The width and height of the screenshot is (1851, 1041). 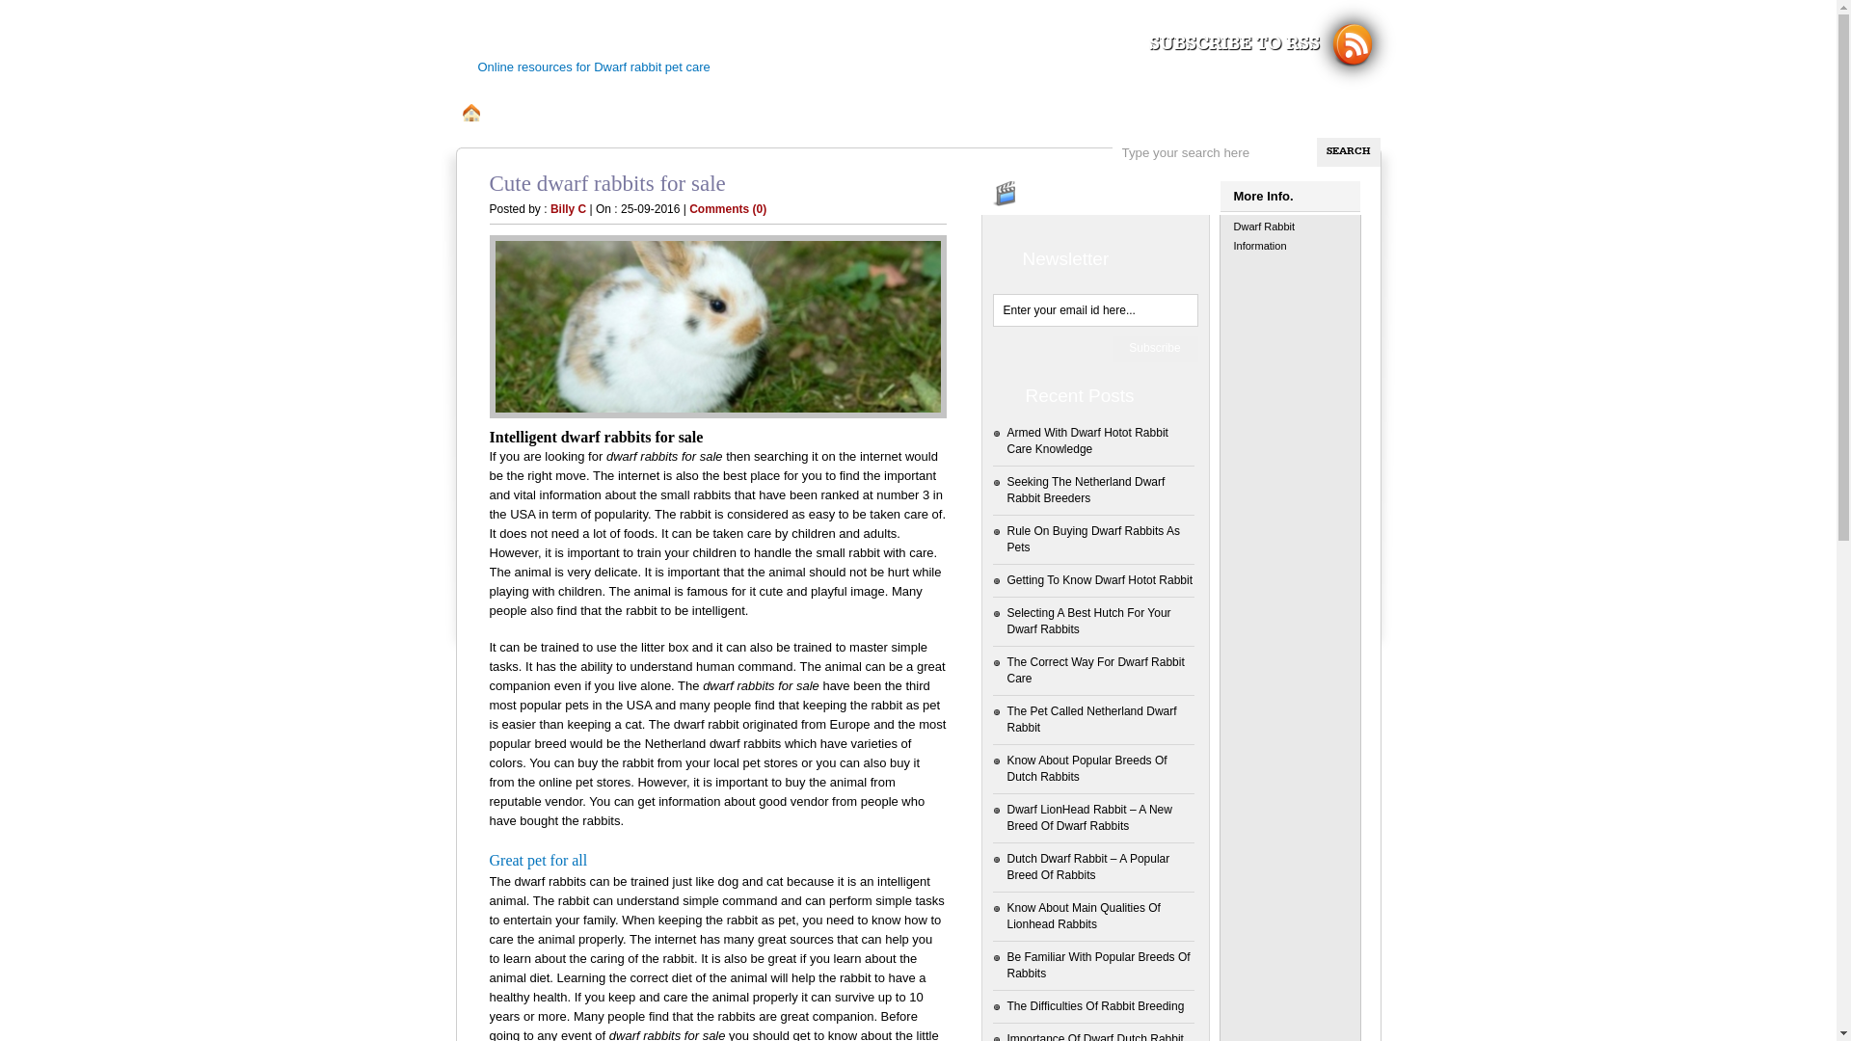 What do you see at coordinates (1265, 236) in the screenshot?
I see `Dwarf Rabbit Information` at bounding box center [1265, 236].